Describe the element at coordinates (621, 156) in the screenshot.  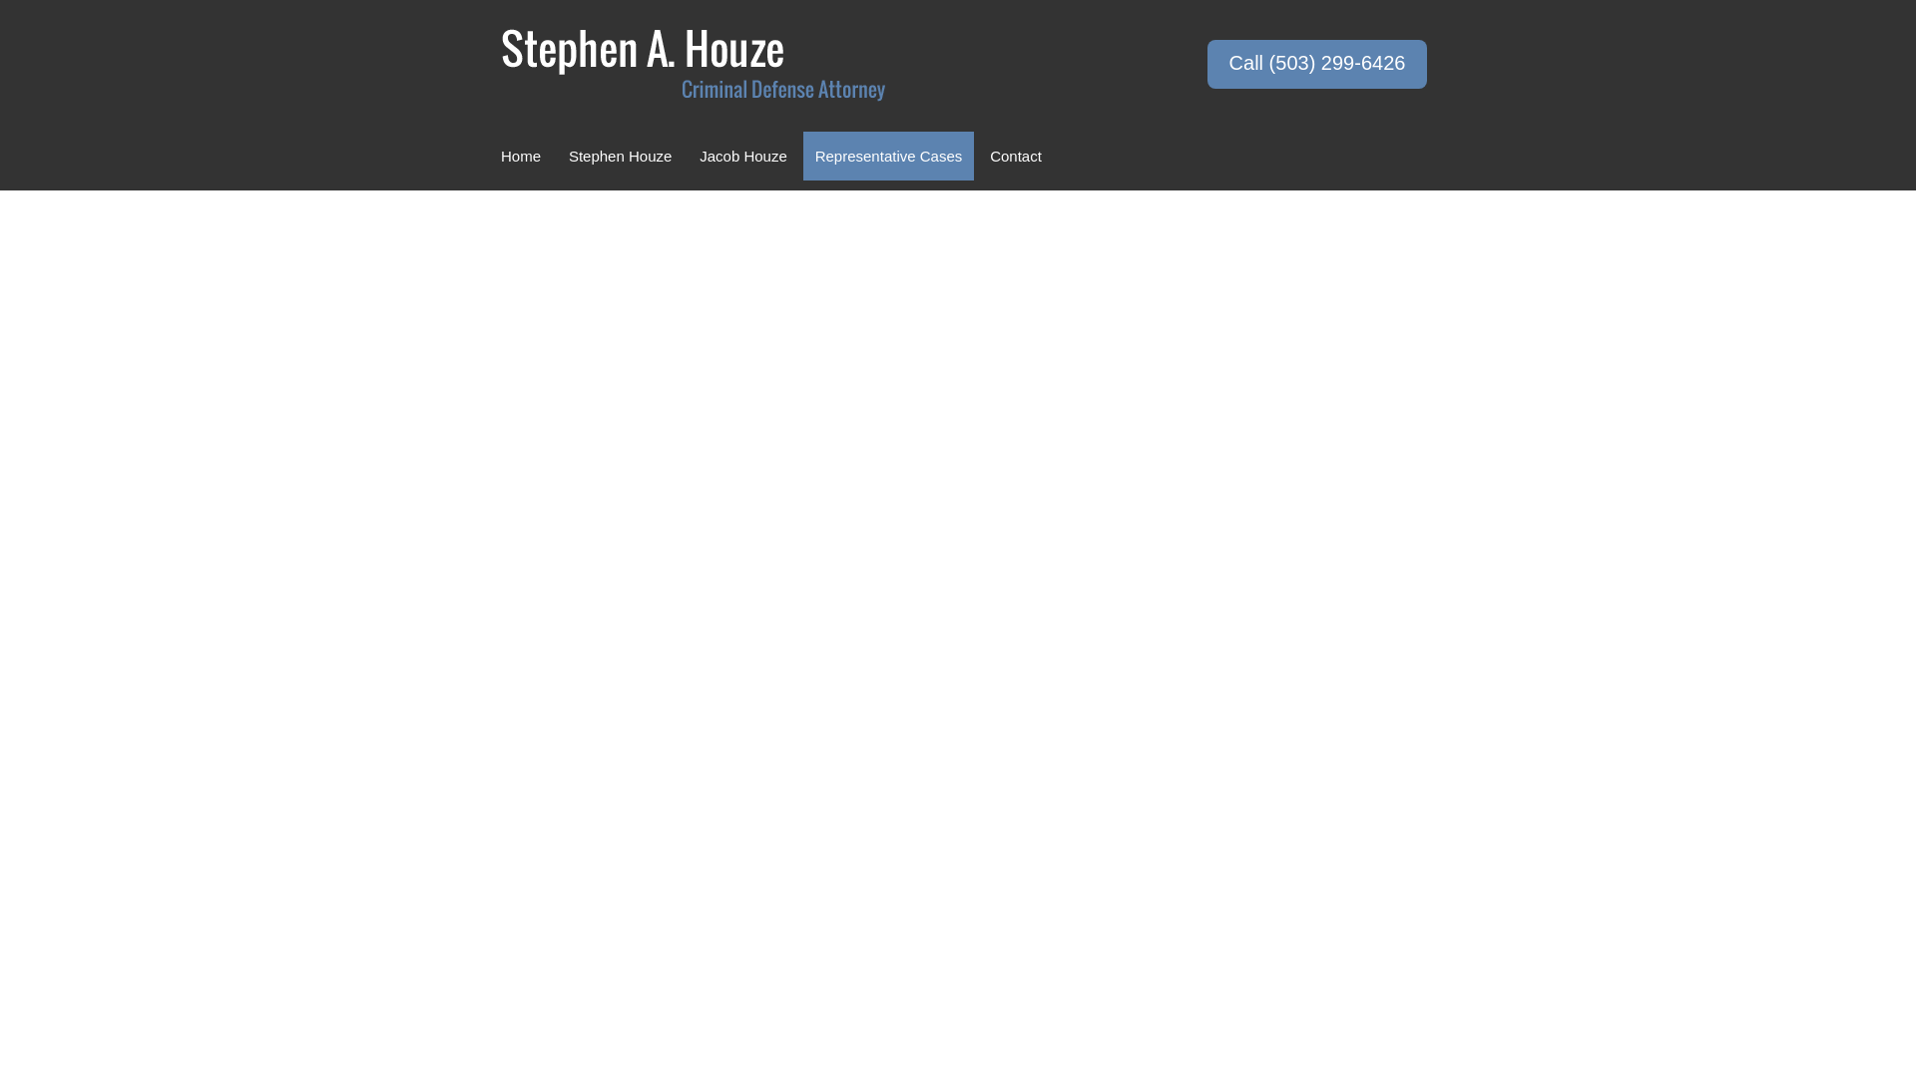
I see `Stephen Houze` at that location.